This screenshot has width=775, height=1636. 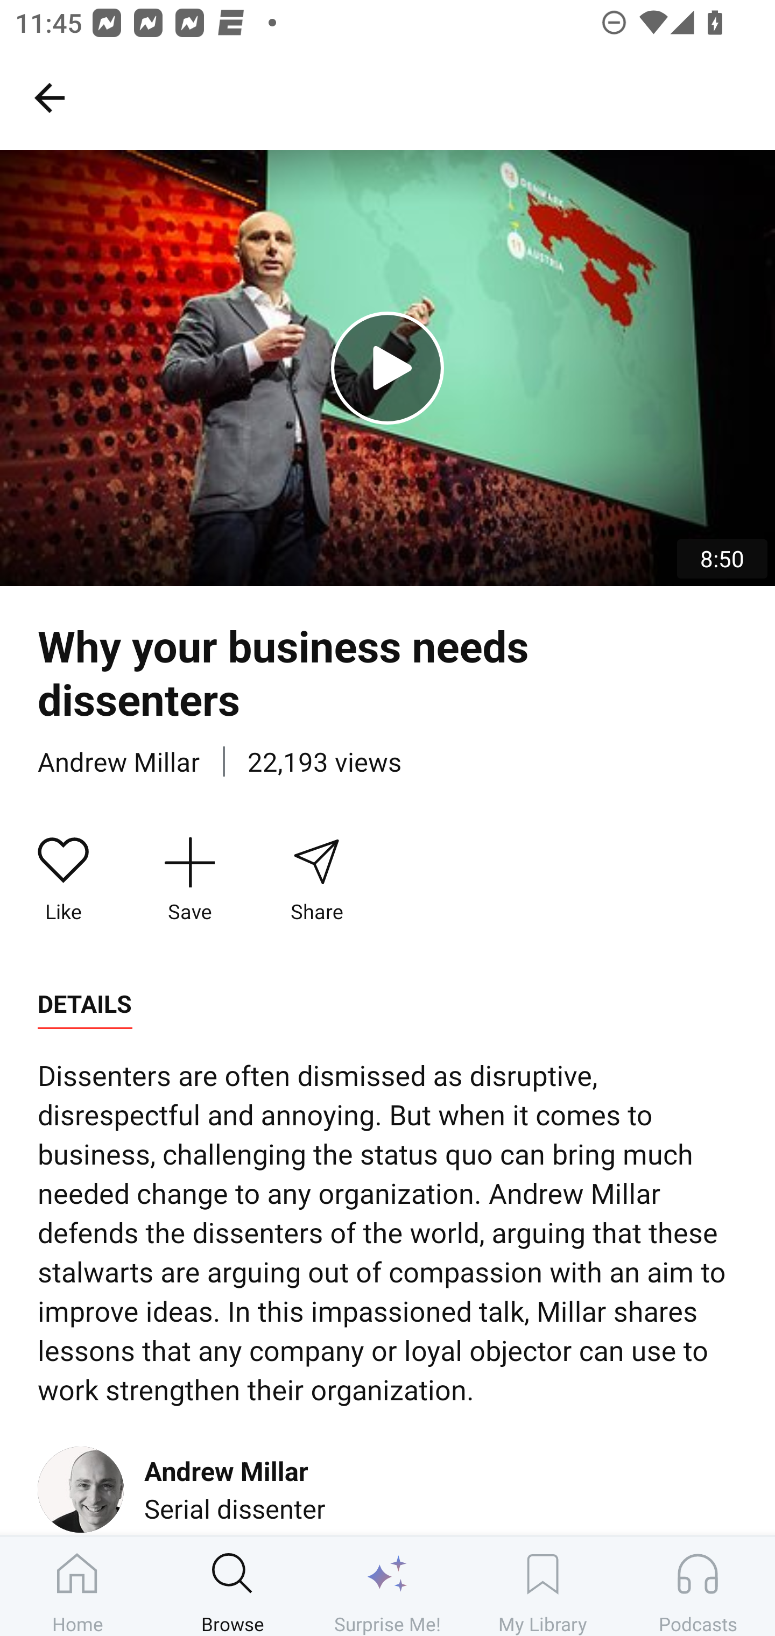 I want to click on Share, so click(x=316, y=880).